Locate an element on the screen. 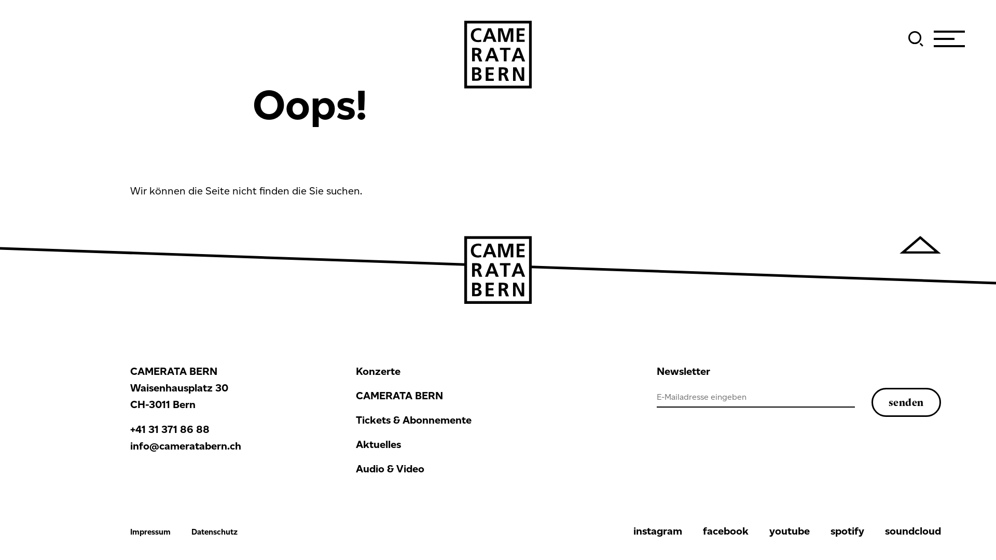  senden is located at coordinates (906, 402).